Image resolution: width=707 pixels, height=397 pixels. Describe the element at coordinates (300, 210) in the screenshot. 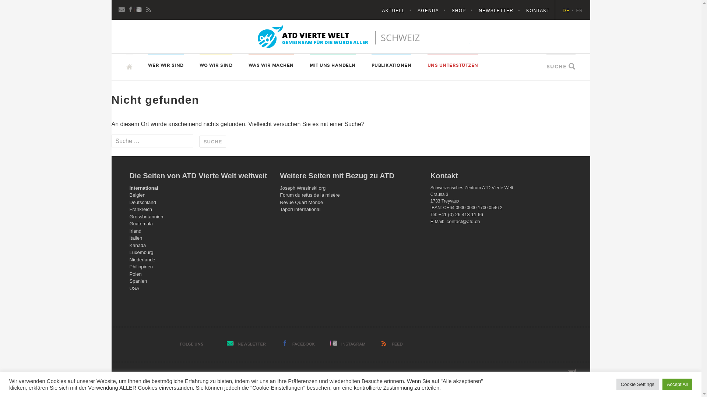

I see `Tapori international` at that location.